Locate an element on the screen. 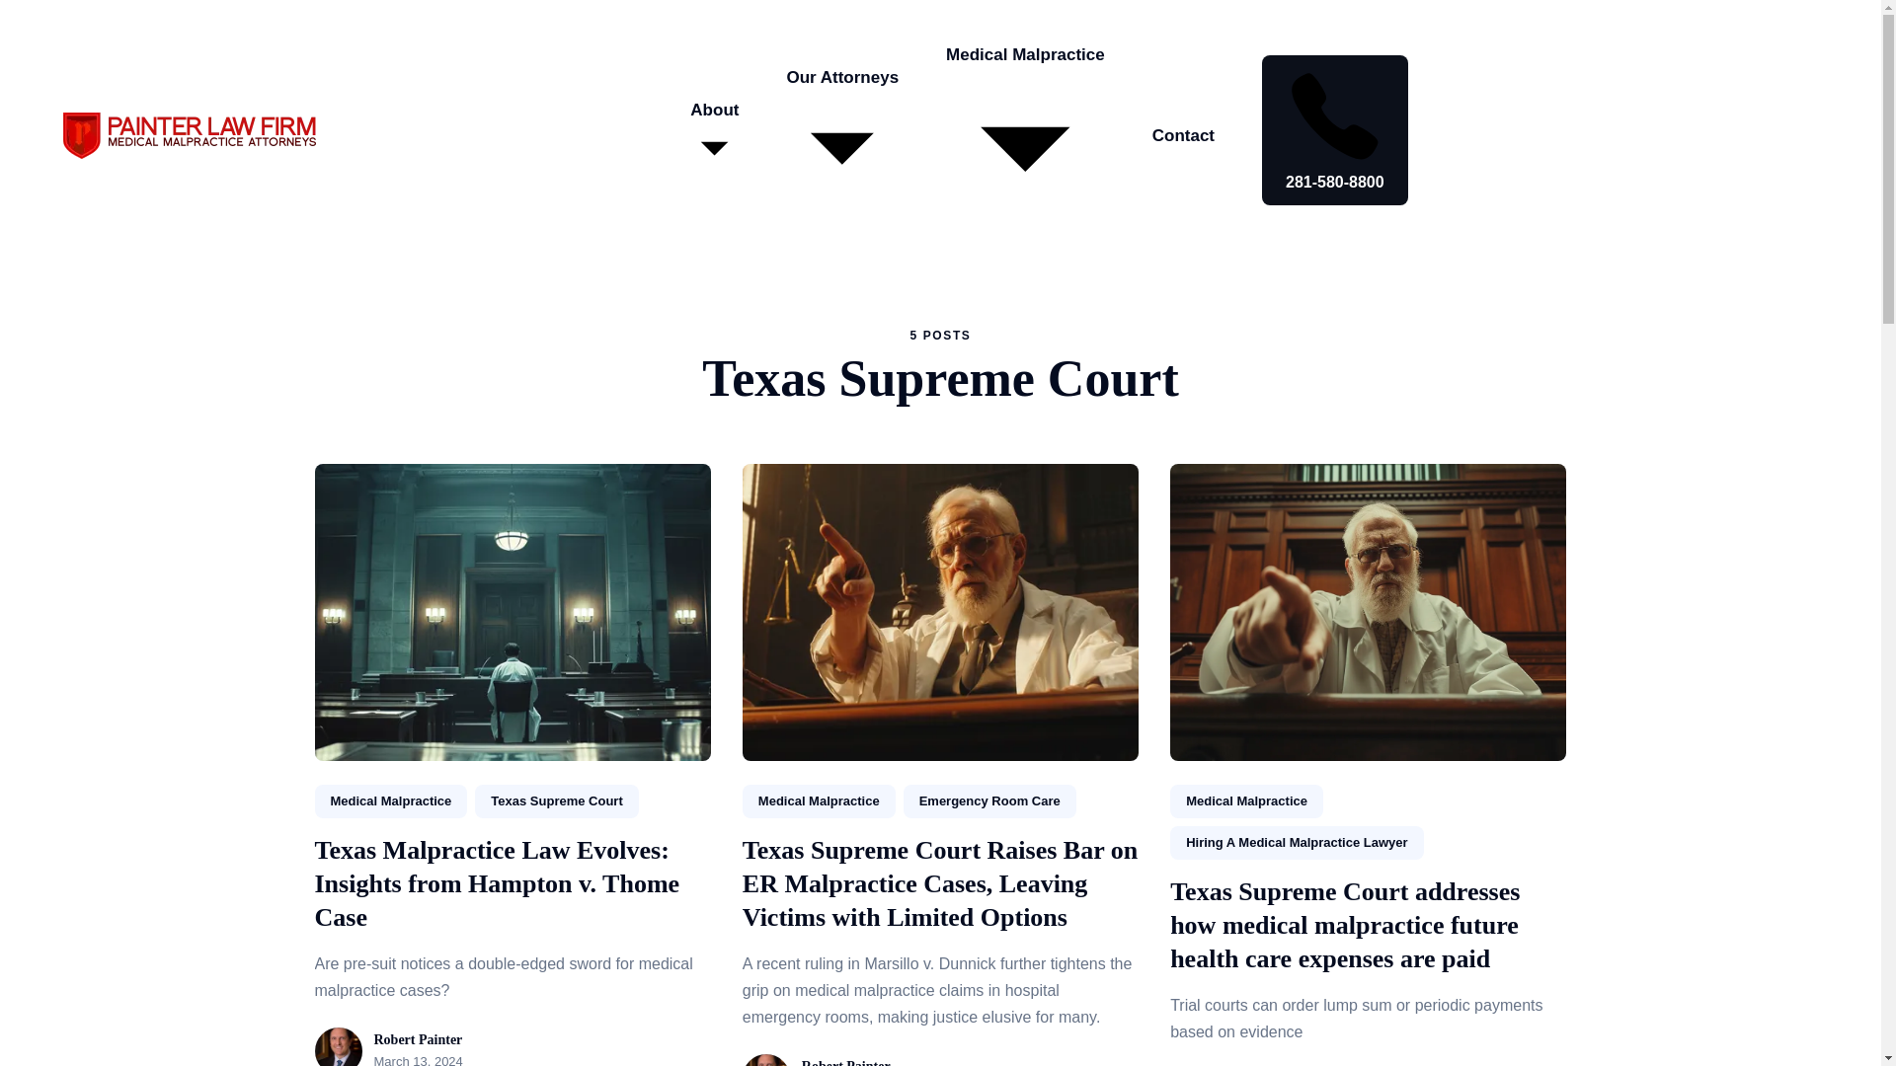 The image size is (1896, 1066). Medical Malpractice is located at coordinates (1246, 801).